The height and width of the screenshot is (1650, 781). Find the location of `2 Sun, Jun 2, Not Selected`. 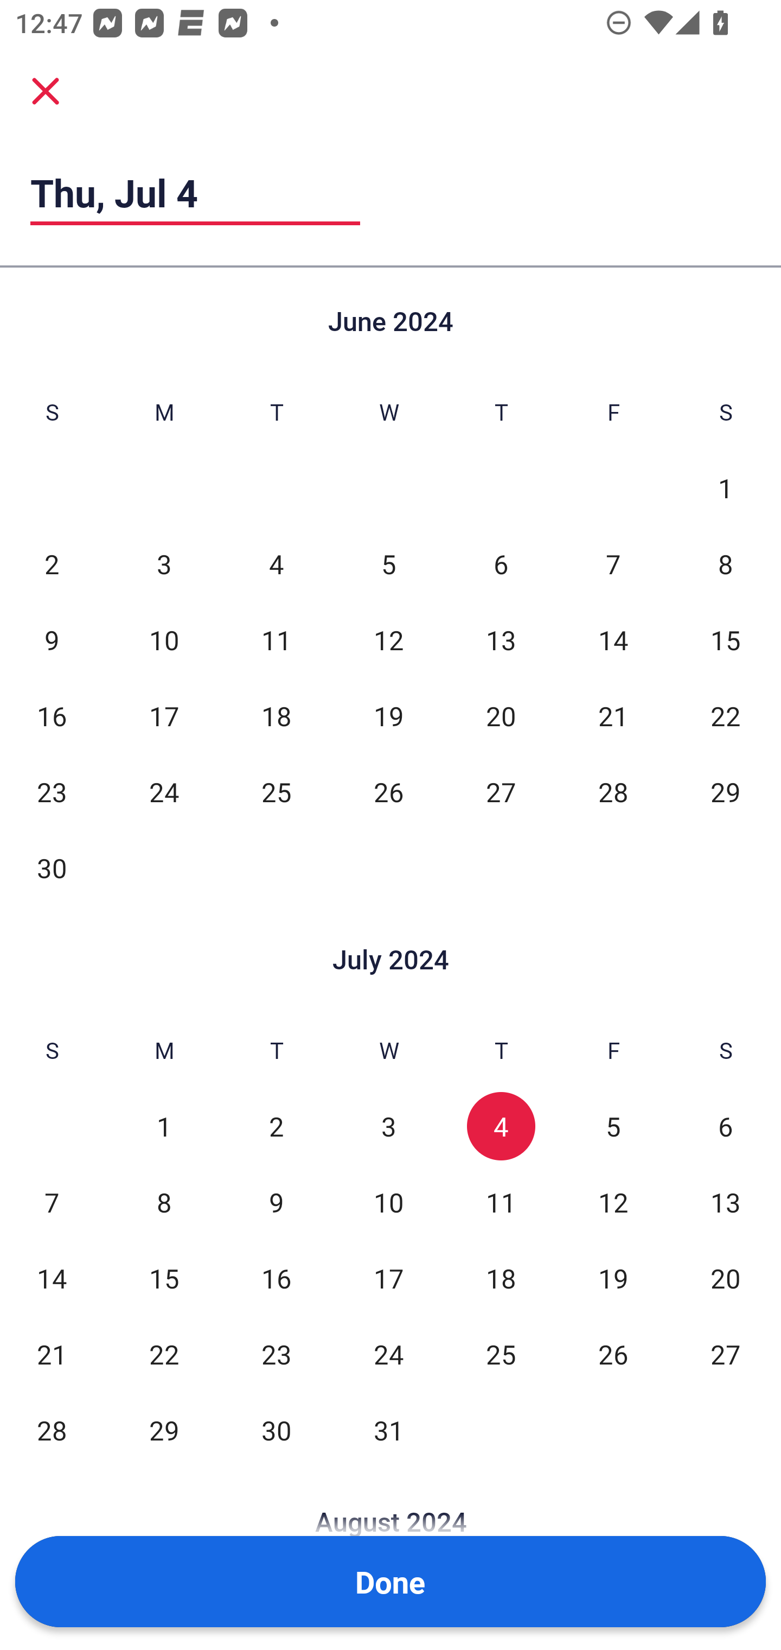

2 Sun, Jun 2, Not Selected is located at coordinates (52, 564).